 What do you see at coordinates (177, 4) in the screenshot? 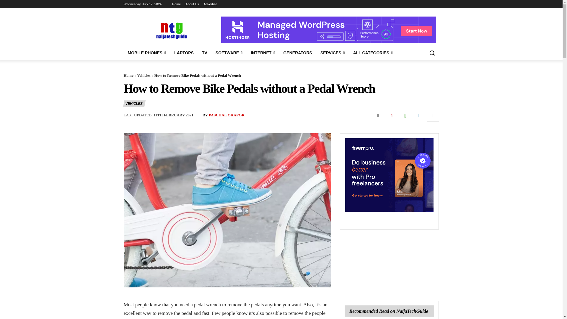
I see `Home` at bounding box center [177, 4].